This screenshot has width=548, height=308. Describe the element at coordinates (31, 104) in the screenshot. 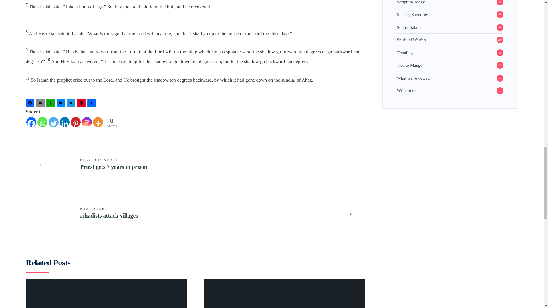

I see `Email` at that location.